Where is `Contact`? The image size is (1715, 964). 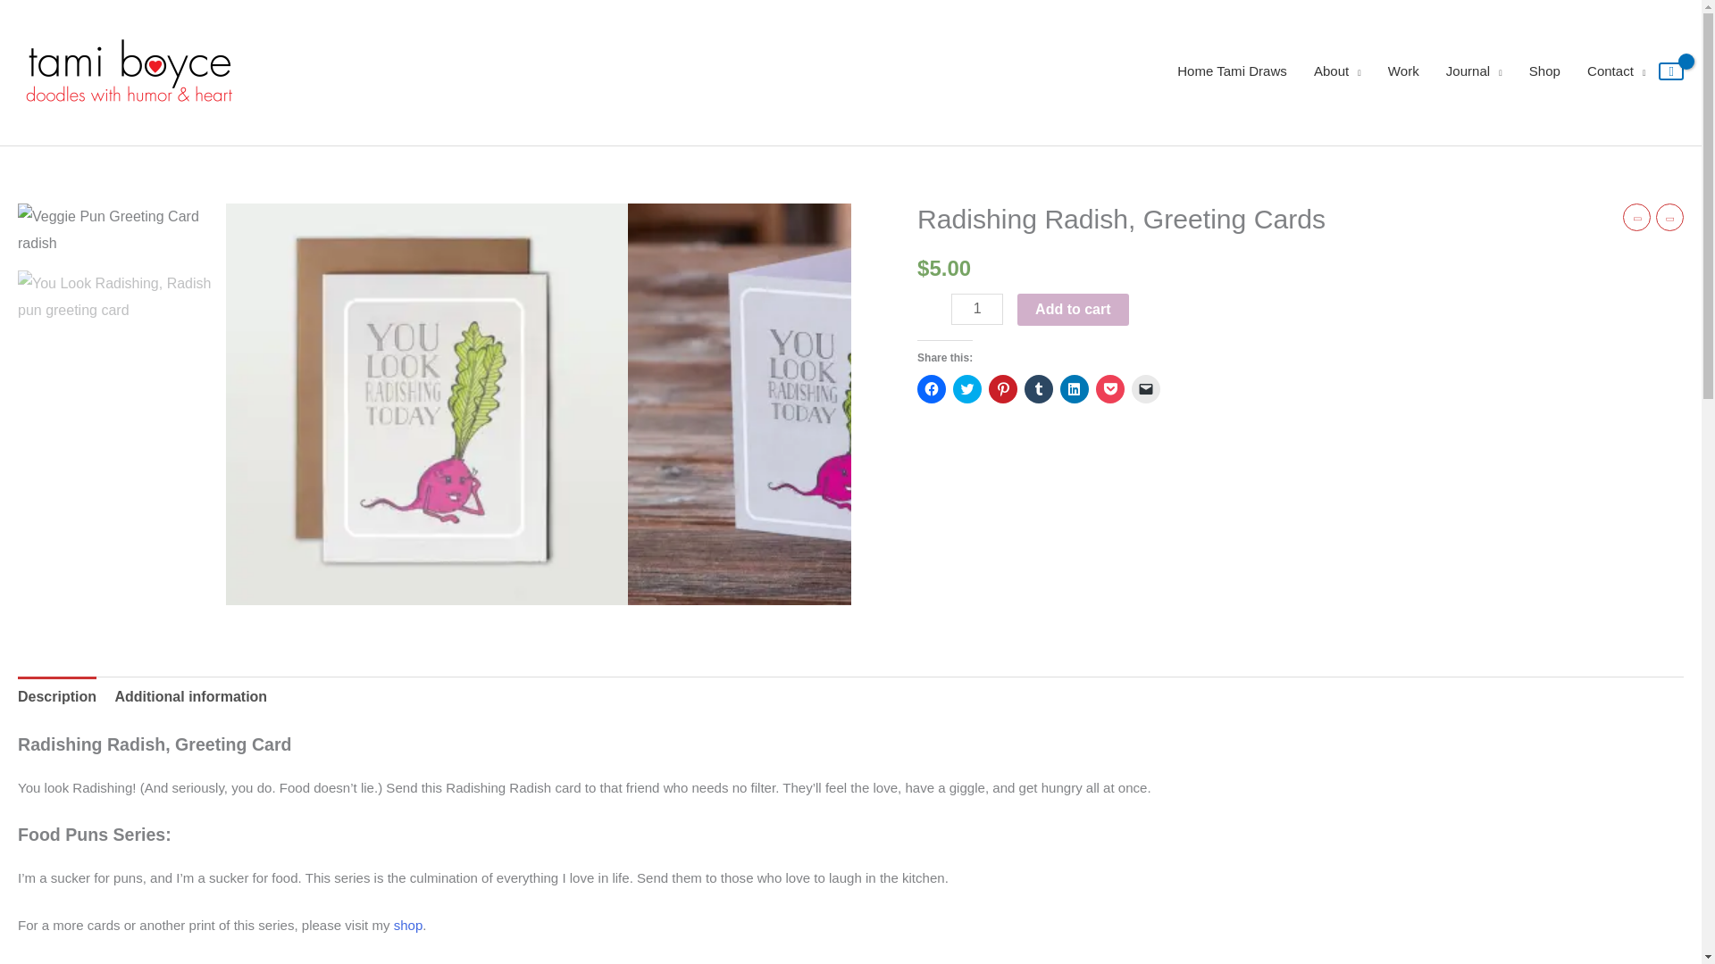
Contact is located at coordinates (1616, 71).